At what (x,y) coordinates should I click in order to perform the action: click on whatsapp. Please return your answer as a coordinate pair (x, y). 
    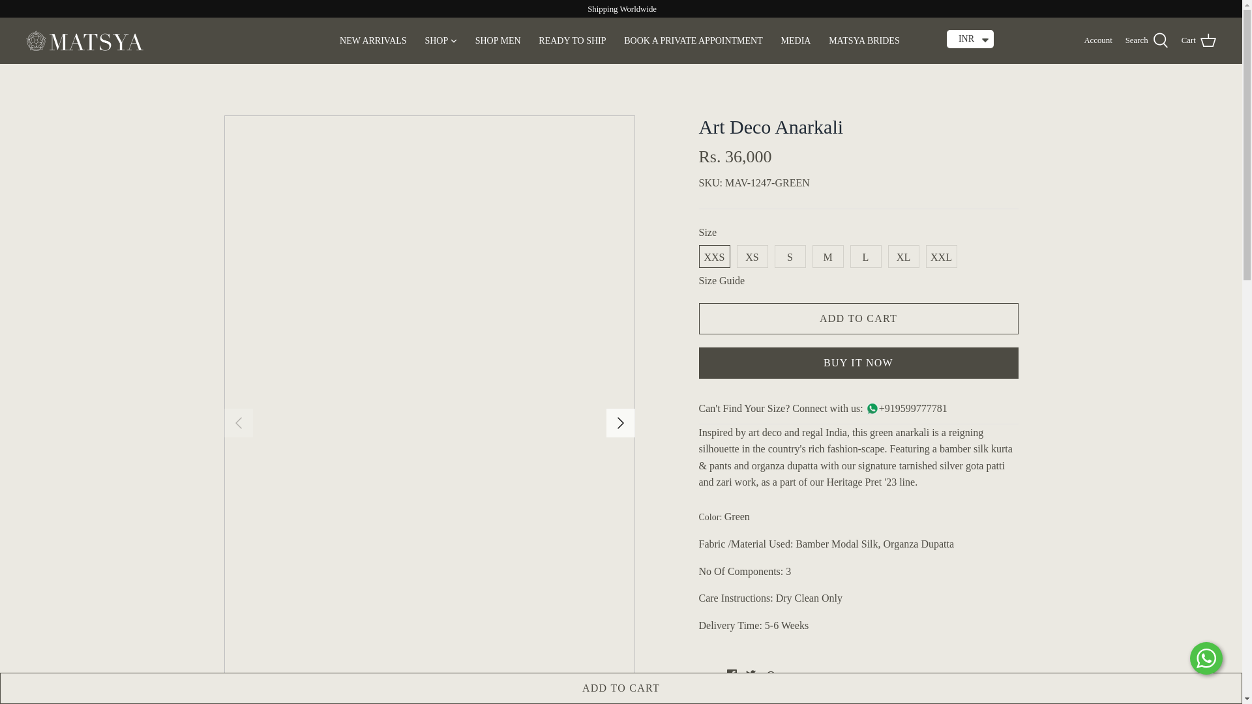
    Looking at the image, I should click on (771, 675).